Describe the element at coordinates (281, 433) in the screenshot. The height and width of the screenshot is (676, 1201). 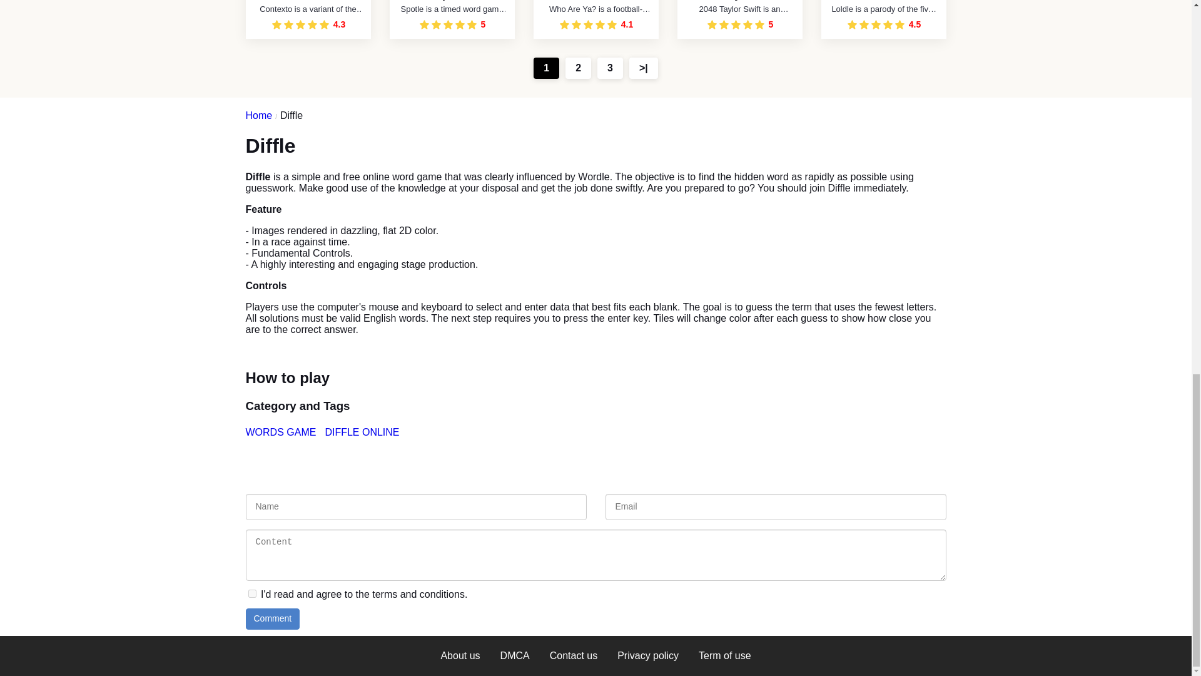
I see `WORDS GAME` at that location.